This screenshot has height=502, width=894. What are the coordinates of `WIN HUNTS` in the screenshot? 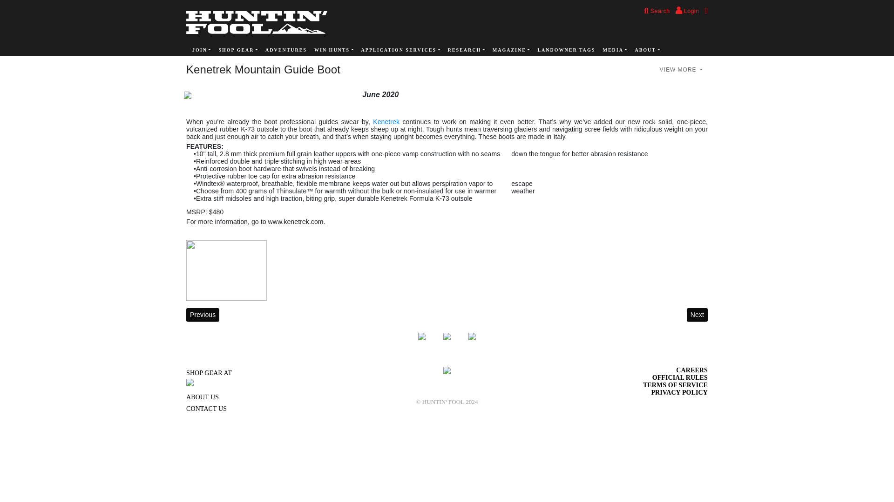 It's located at (334, 50).